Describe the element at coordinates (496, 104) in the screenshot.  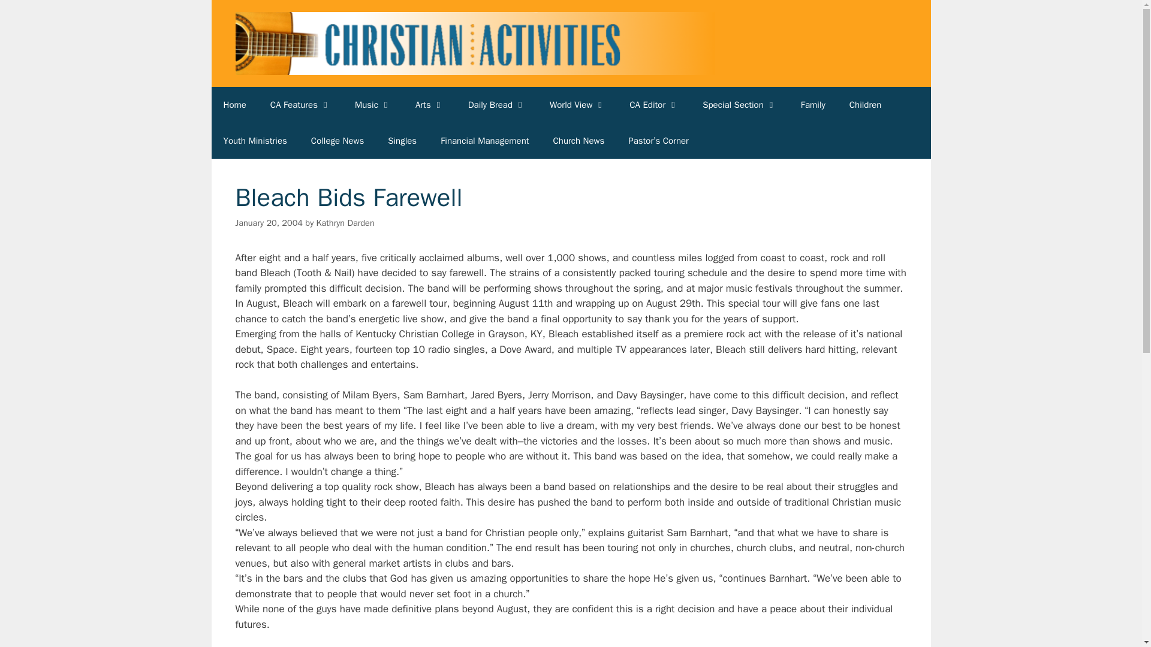
I see `Daily Bread` at that location.